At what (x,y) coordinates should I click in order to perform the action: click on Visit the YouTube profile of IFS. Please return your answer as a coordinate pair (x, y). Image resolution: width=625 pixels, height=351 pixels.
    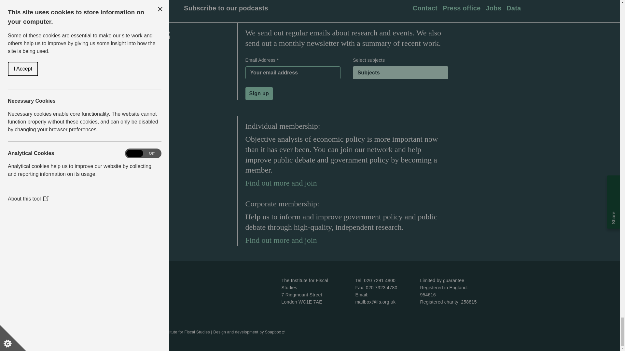
    Looking at the image, I should click on (168, 8).